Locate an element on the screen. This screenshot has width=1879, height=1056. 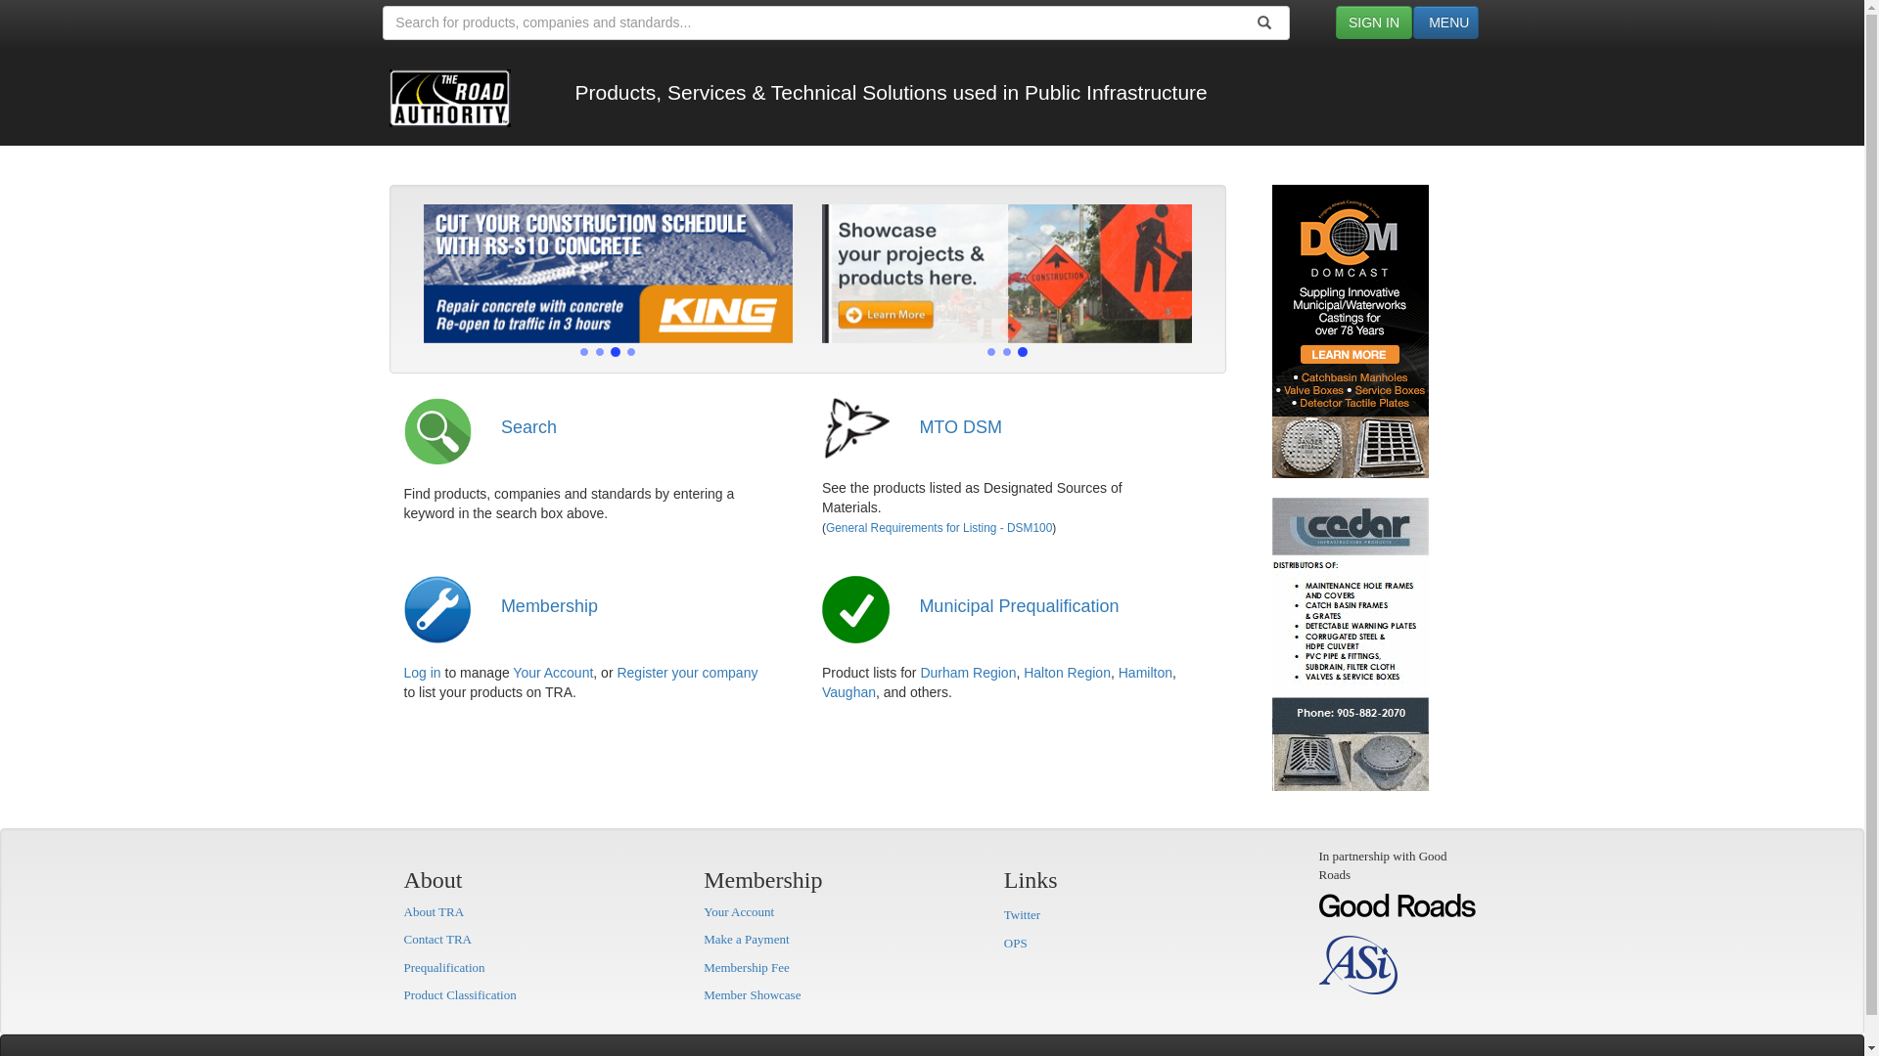
Your Account is located at coordinates (739, 911).